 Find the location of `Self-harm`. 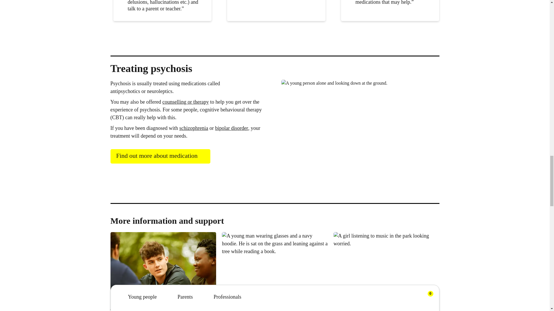

Self-harm is located at coordinates (349, 306).